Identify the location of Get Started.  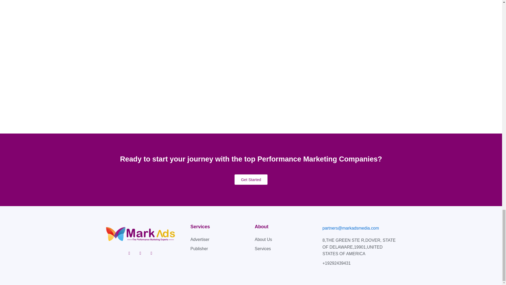
(251, 179).